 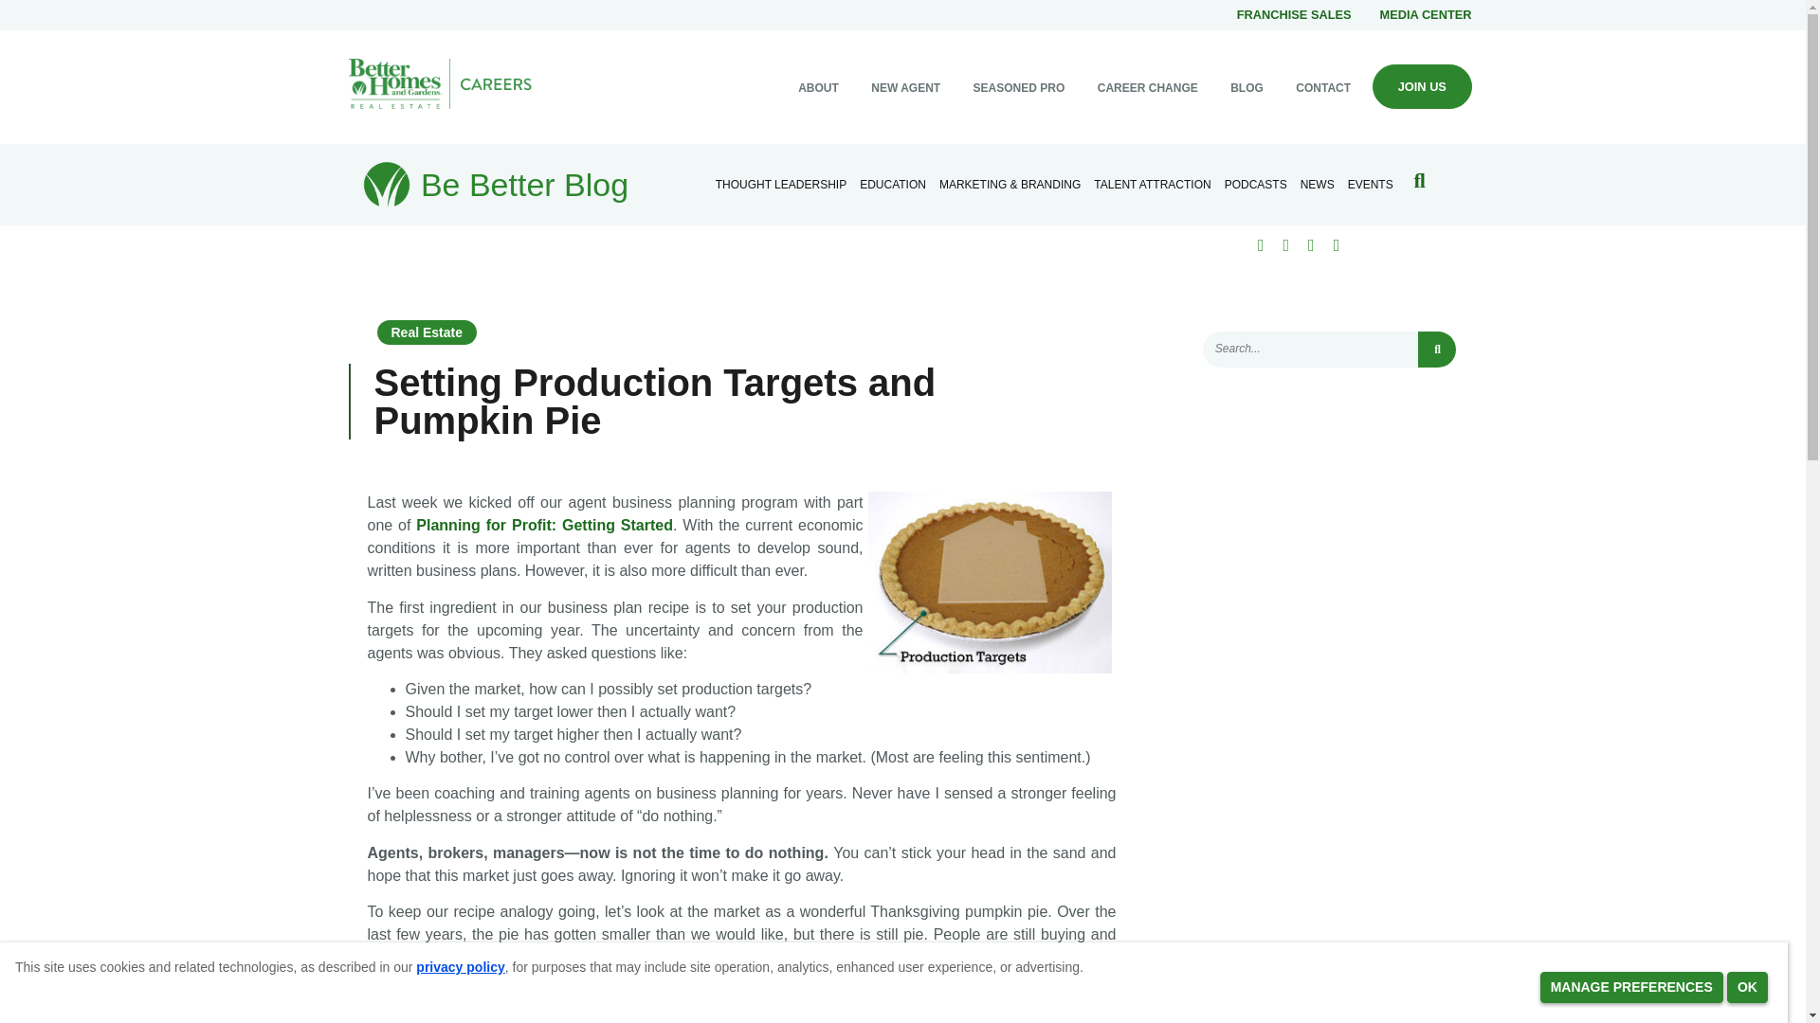 I want to click on CONTACT, so click(x=1323, y=88).